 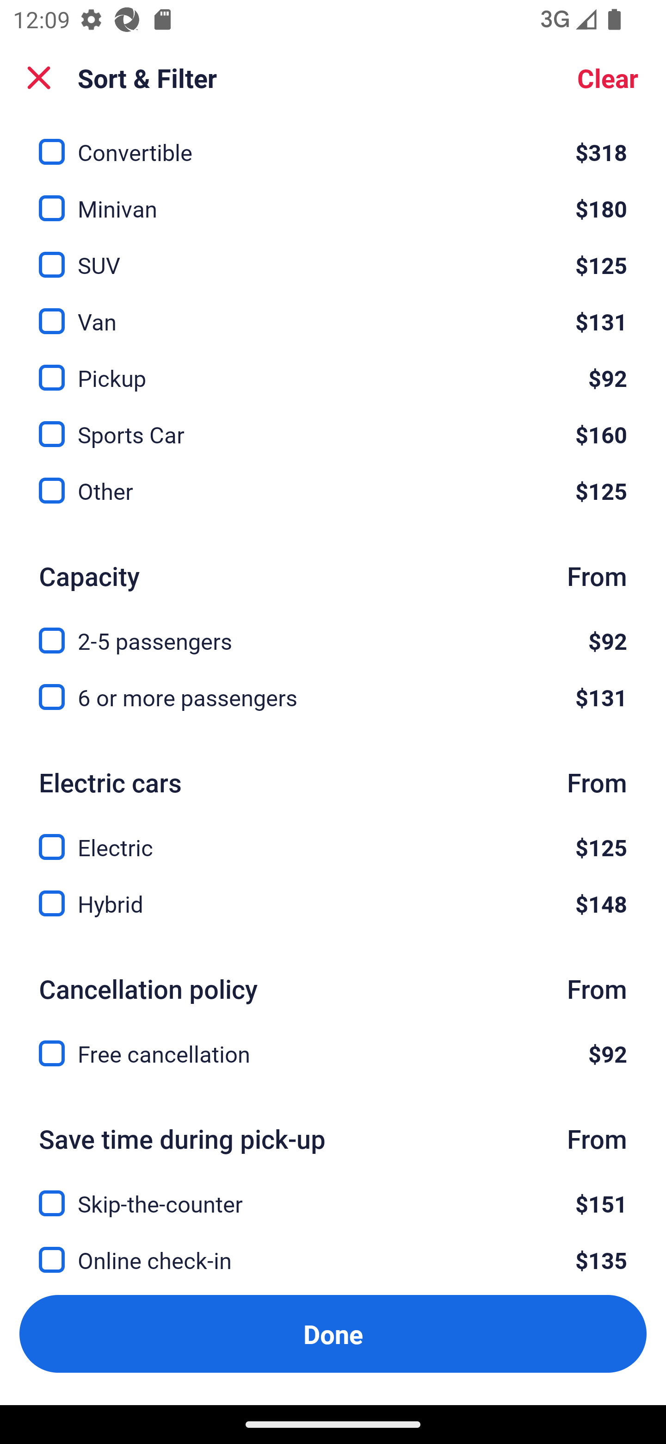 What do you see at coordinates (333, 367) in the screenshot?
I see `Pickup, $92 Pickup $92` at bounding box center [333, 367].